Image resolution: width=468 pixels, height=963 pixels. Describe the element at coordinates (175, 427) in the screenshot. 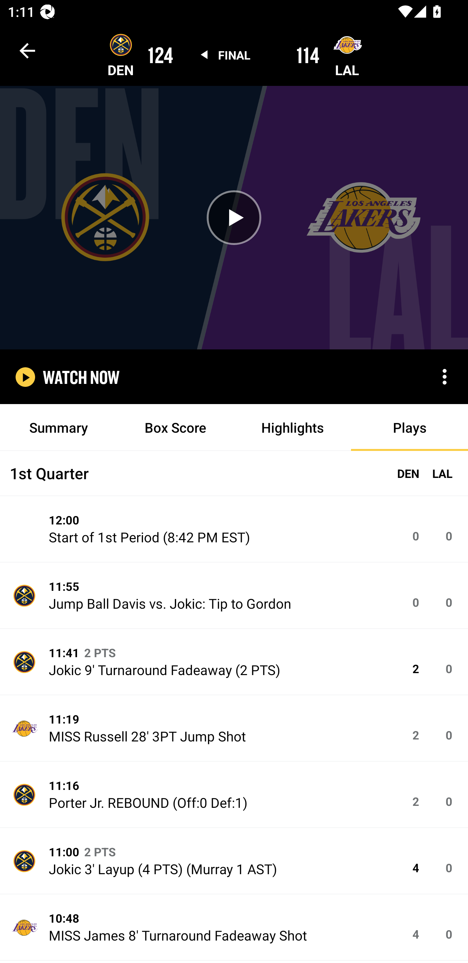

I see `Box Score` at that location.